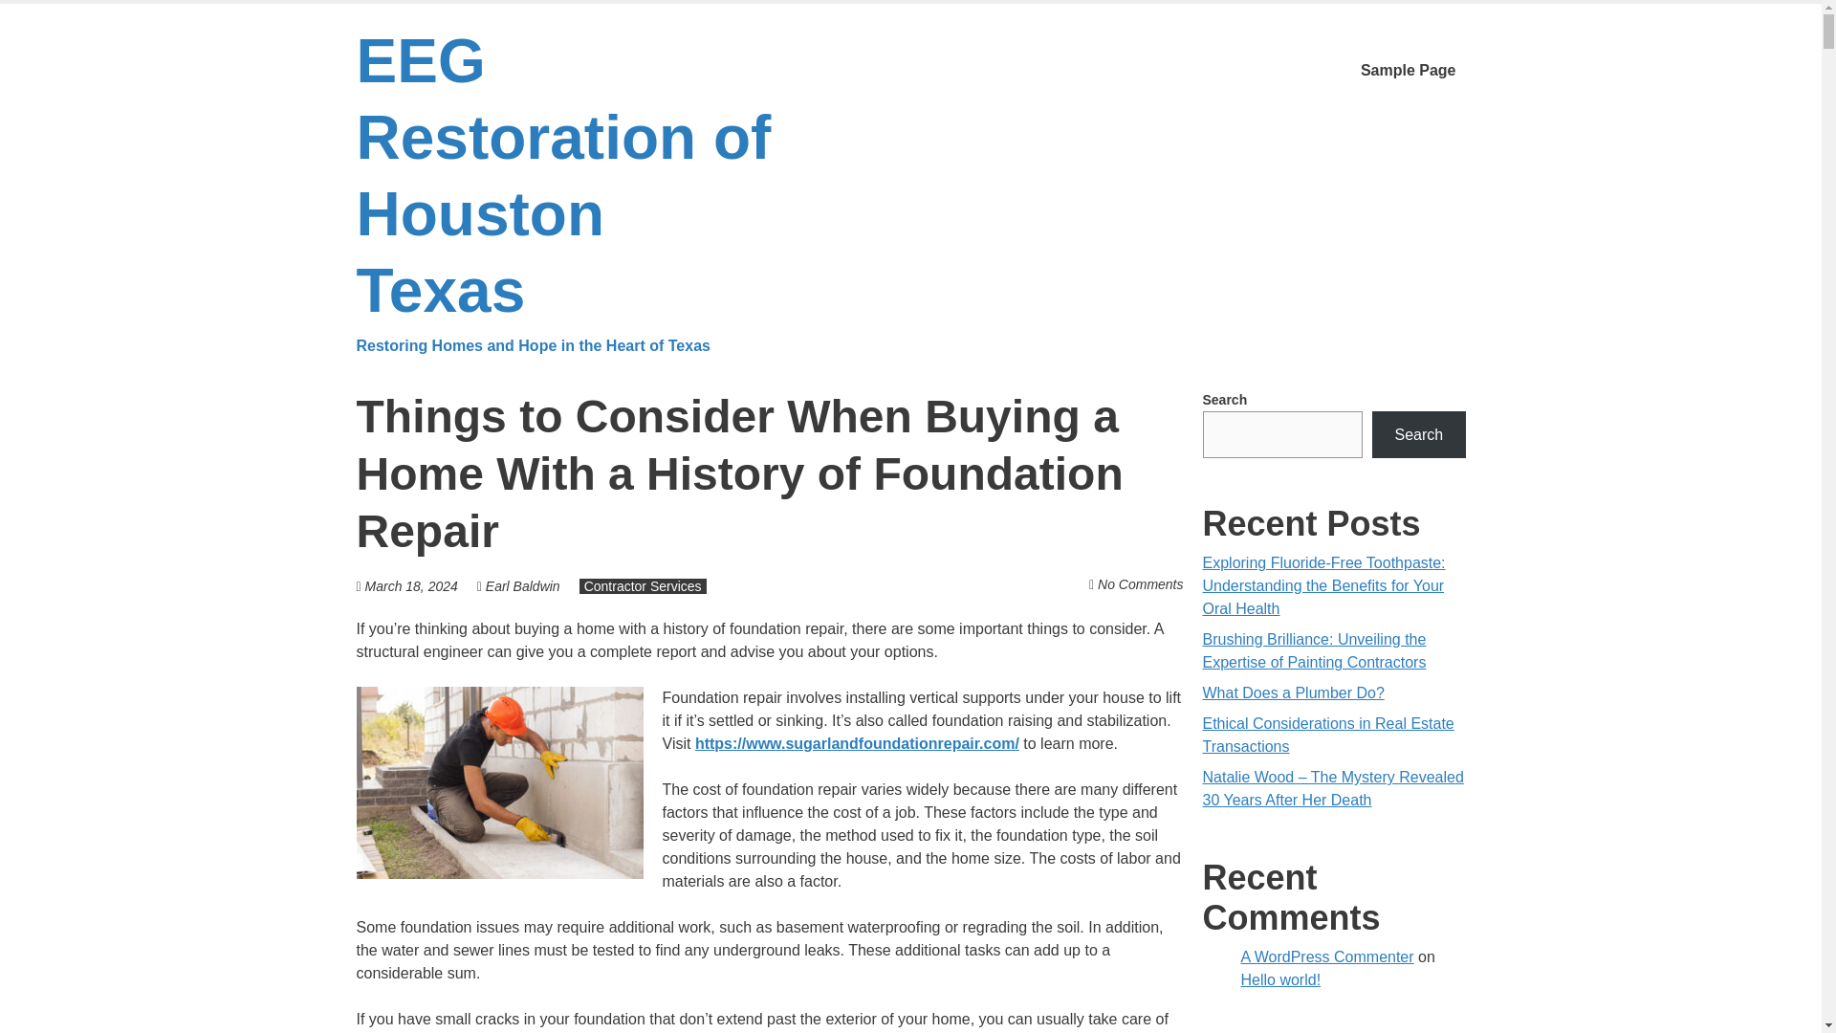 The height and width of the screenshot is (1033, 1836). Describe the element at coordinates (572, 191) in the screenshot. I see `EEG Restoration of Houston Texas` at that location.